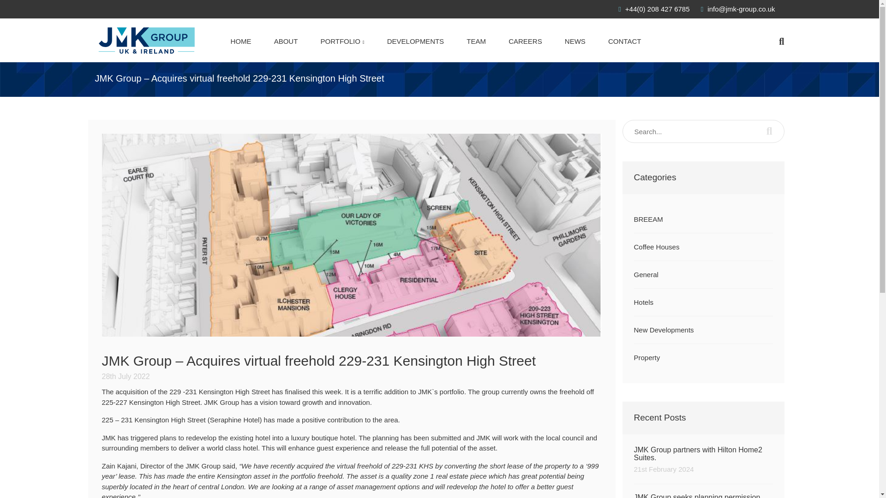  I want to click on CAREERS, so click(525, 41).